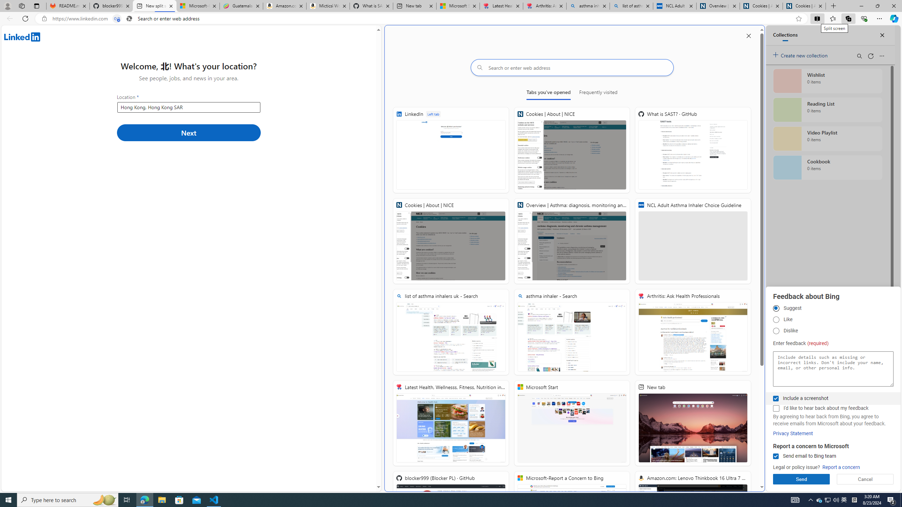  What do you see at coordinates (776, 456) in the screenshot?
I see `Send email to Bing team` at bounding box center [776, 456].